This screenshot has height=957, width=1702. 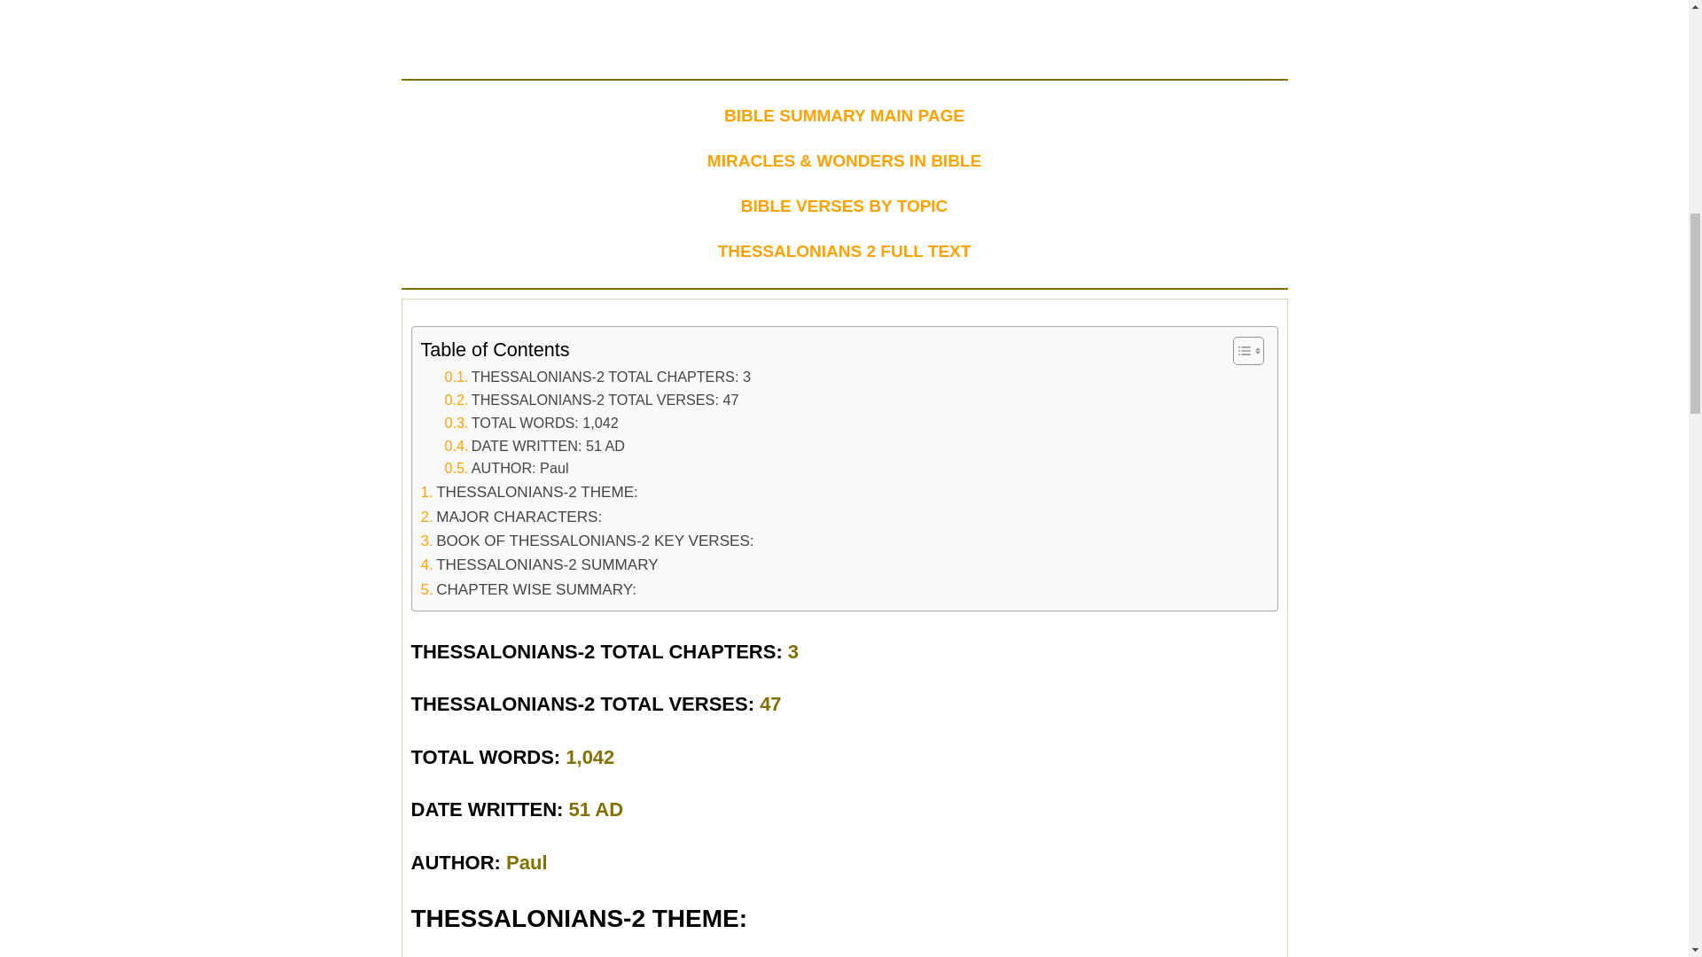 What do you see at coordinates (539, 565) in the screenshot?
I see `THESSALONIANS-2 SUMMARY` at bounding box center [539, 565].